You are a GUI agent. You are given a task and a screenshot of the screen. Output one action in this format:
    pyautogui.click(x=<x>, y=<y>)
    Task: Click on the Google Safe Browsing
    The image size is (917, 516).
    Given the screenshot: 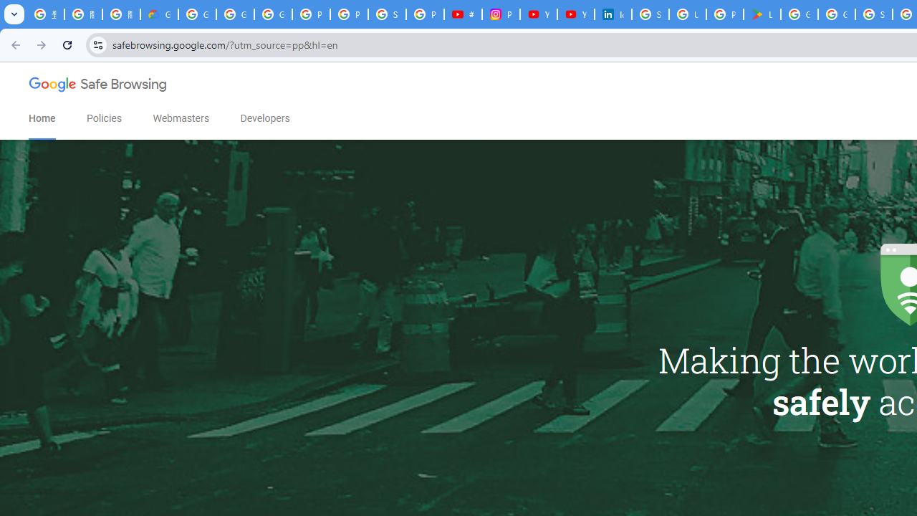 What is the action you would take?
    pyautogui.click(x=98, y=87)
    